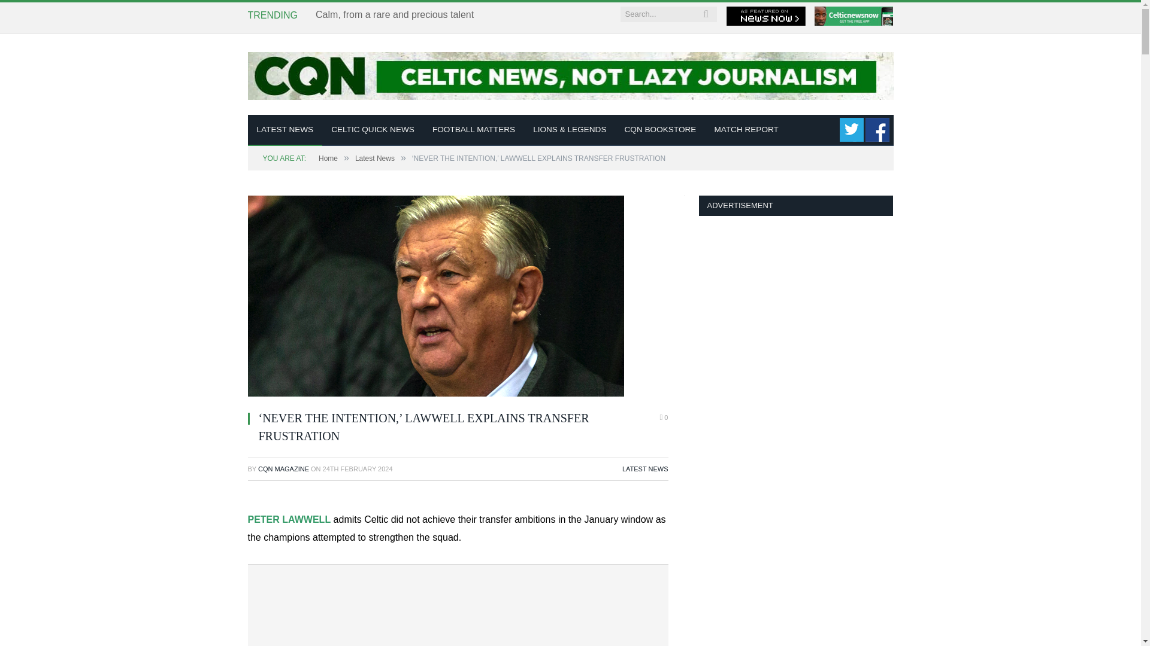 The width and height of the screenshot is (1150, 646). I want to click on Home, so click(328, 159).